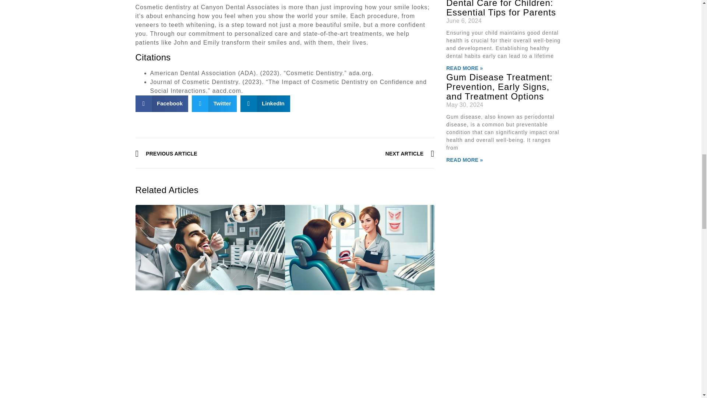  What do you see at coordinates (210, 154) in the screenshot?
I see `PREVIOUS ARTICLE` at bounding box center [210, 154].